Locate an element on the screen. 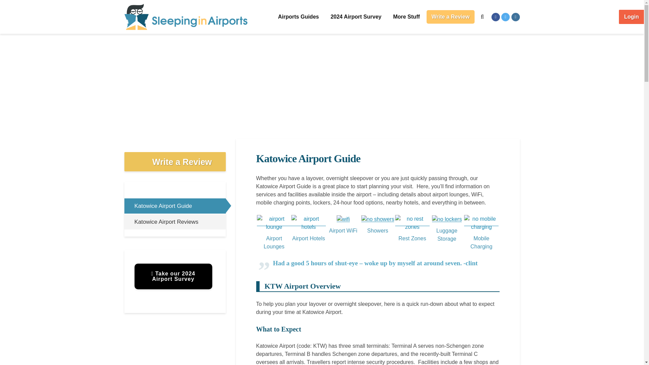 The width and height of the screenshot is (649, 365). Write a Review is located at coordinates (451, 17).